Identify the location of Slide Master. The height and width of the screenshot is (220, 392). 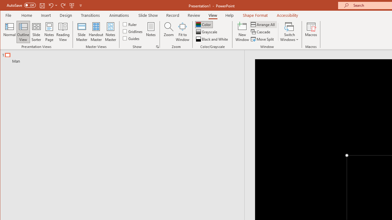
(81, 32).